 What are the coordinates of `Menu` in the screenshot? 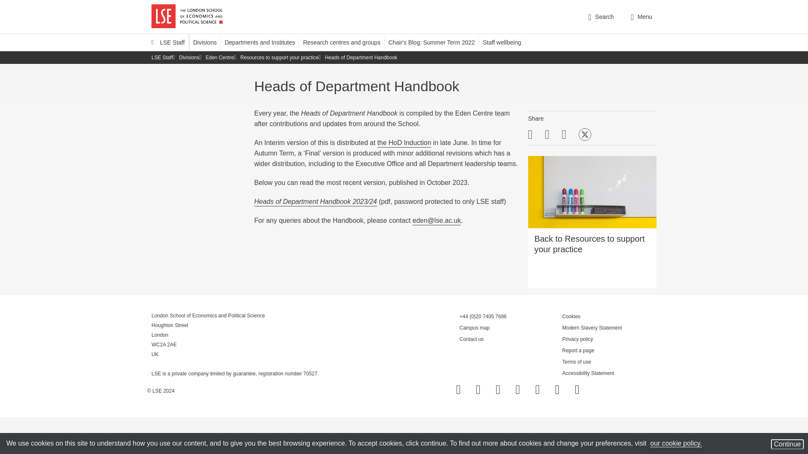 It's located at (641, 17).